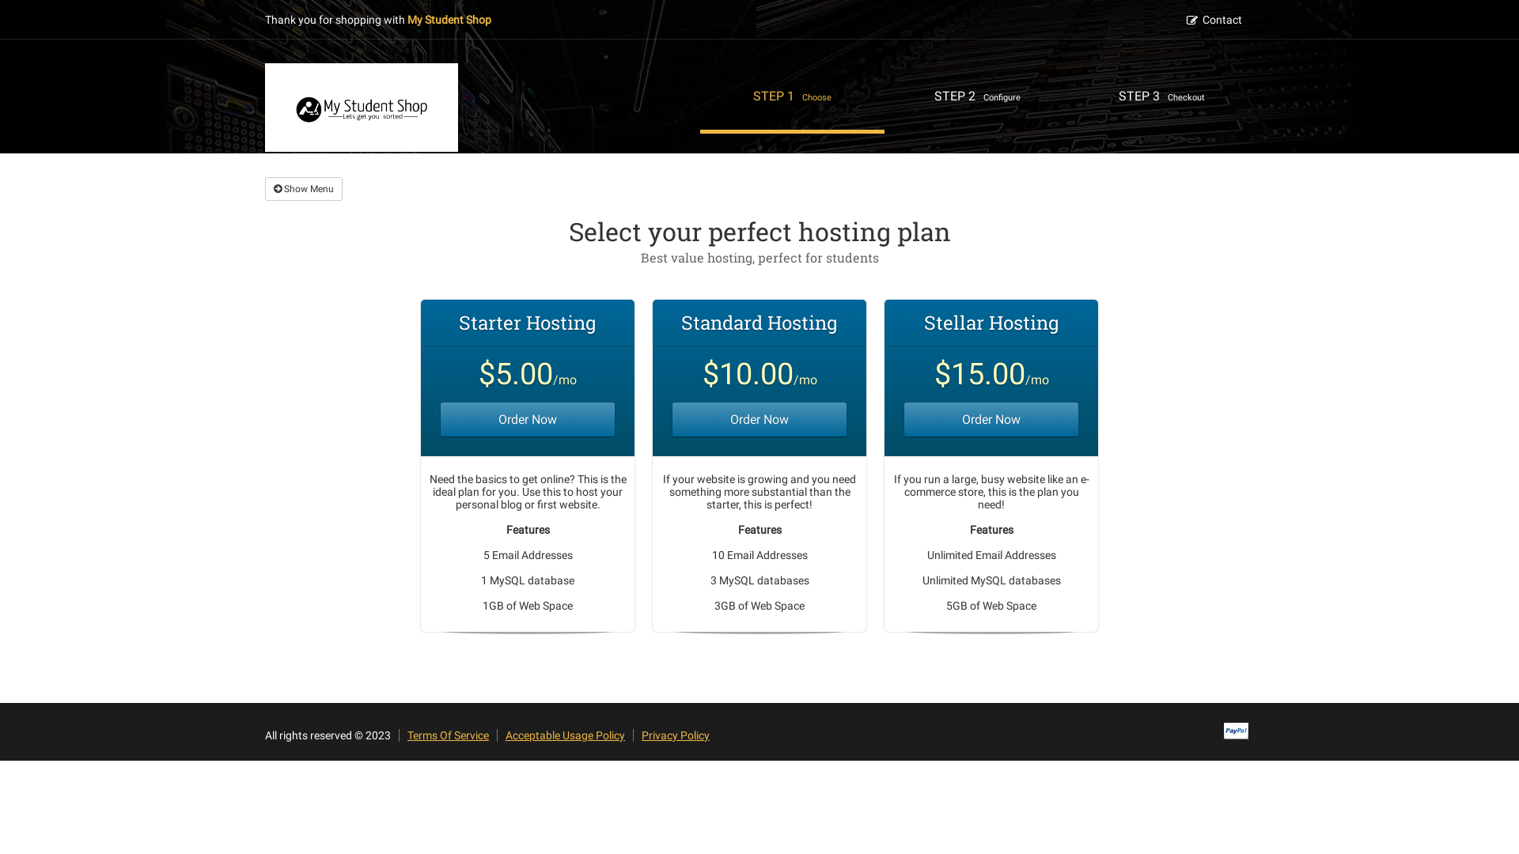 This screenshot has height=854, width=1519. What do you see at coordinates (676, 735) in the screenshot?
I see `Privacy Policy` at bounding box center [676, 735].